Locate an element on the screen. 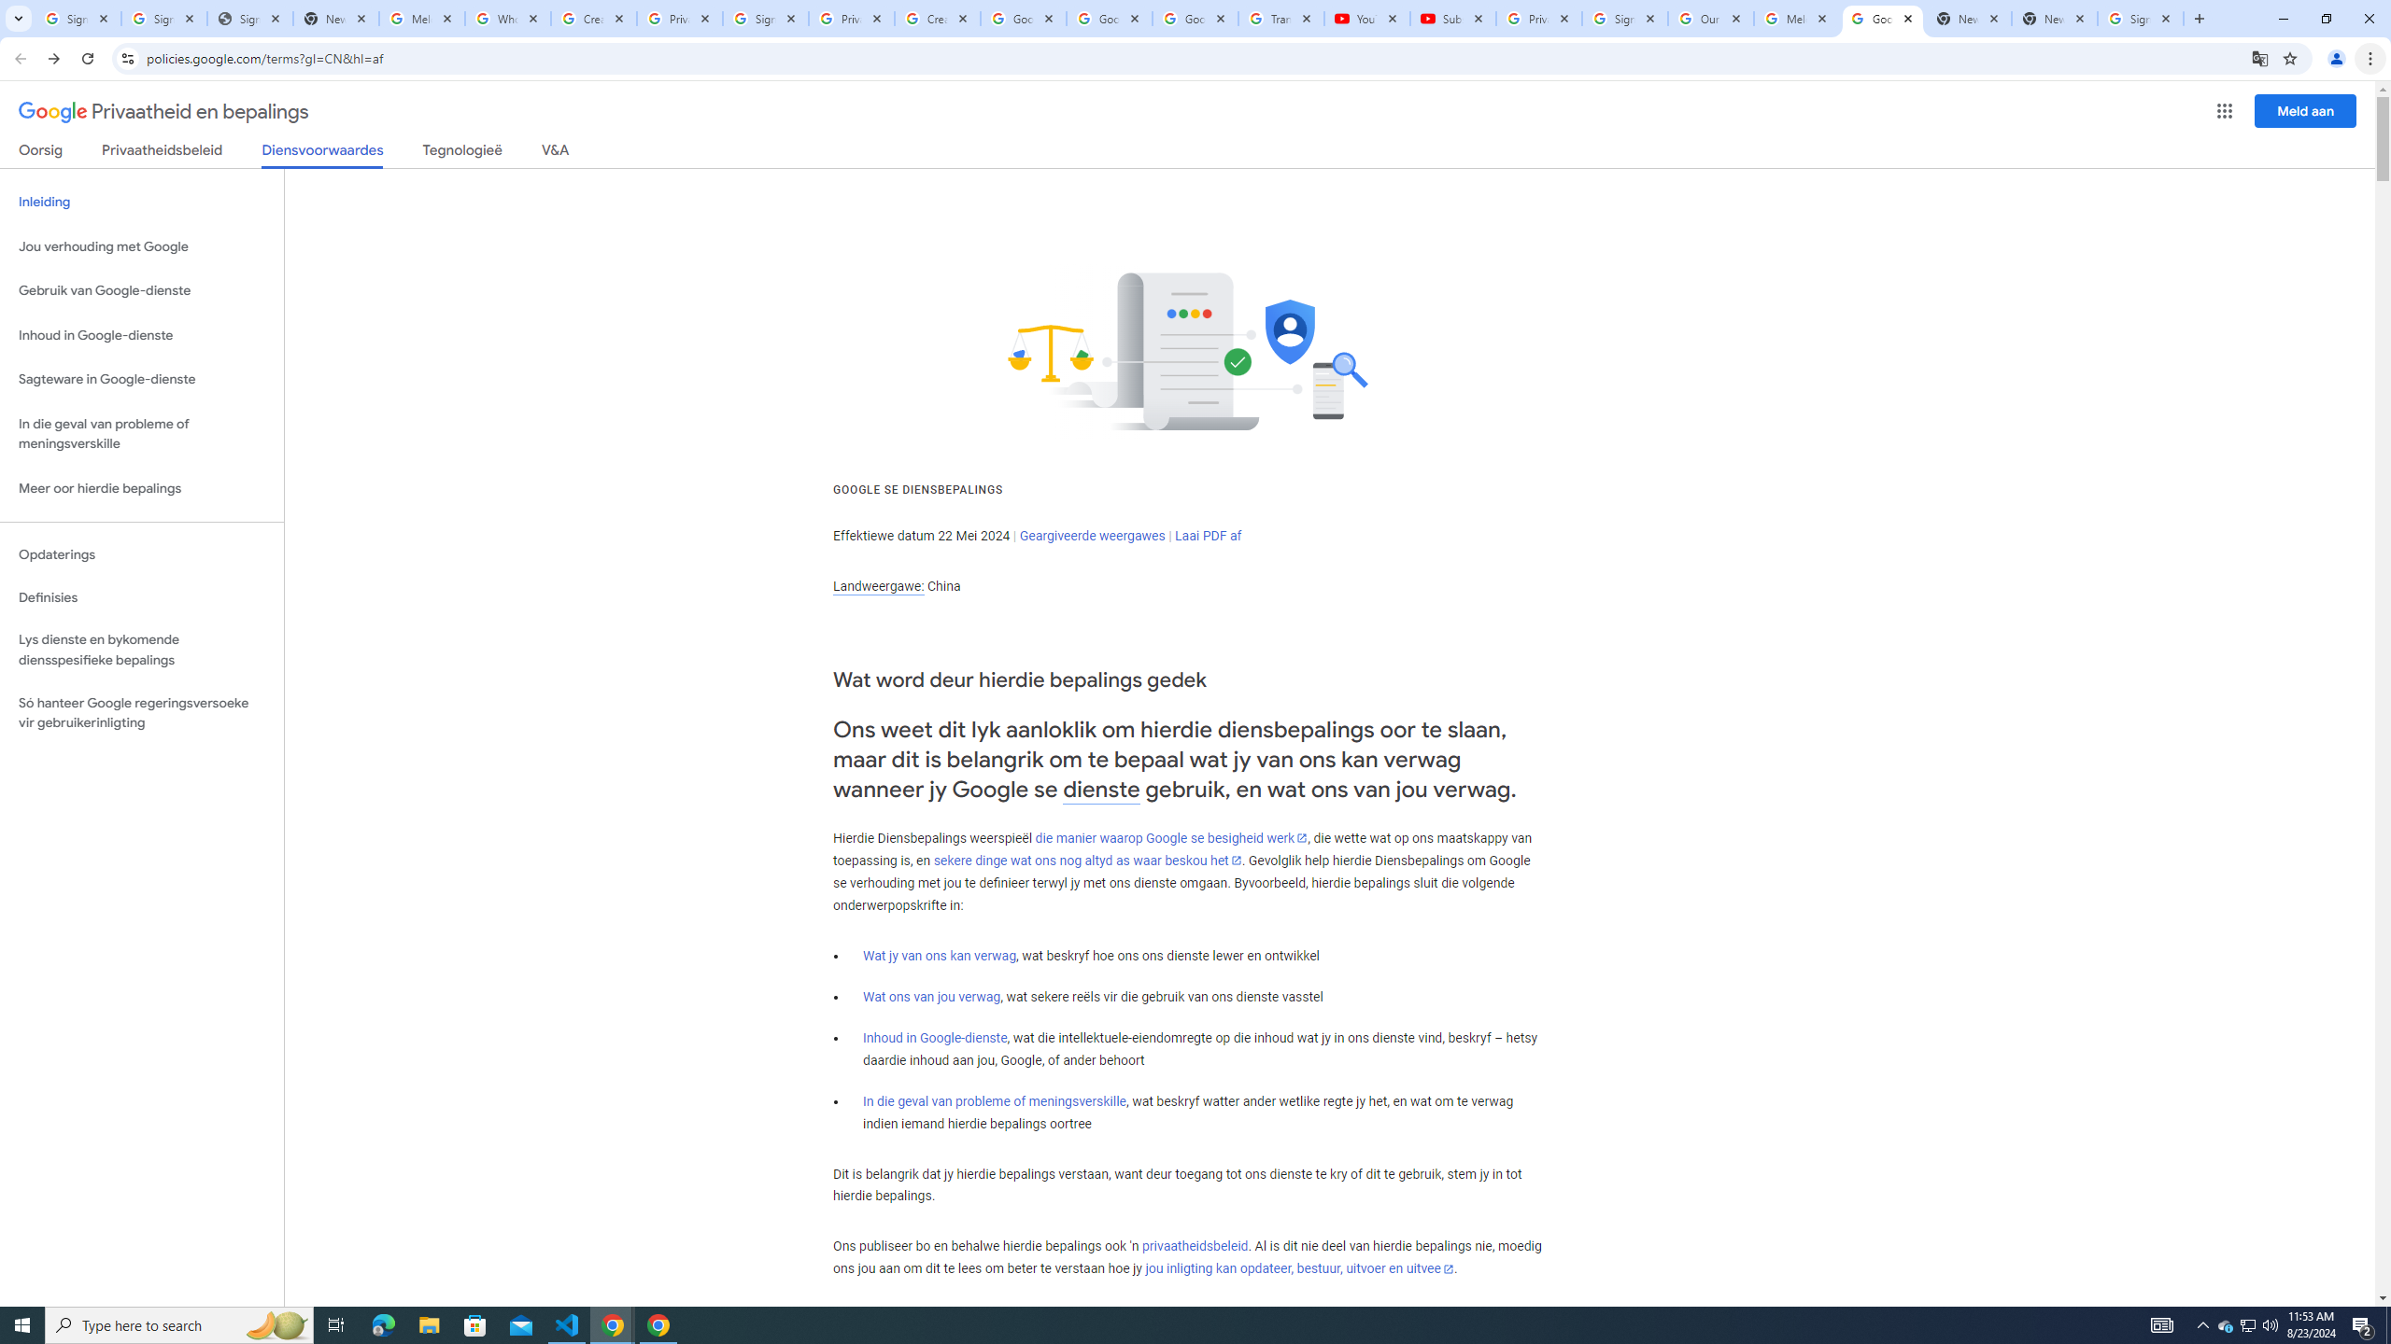 This screenshot has width=2391, height=1344. Create your Google Account is located at coordinates (594, 19).